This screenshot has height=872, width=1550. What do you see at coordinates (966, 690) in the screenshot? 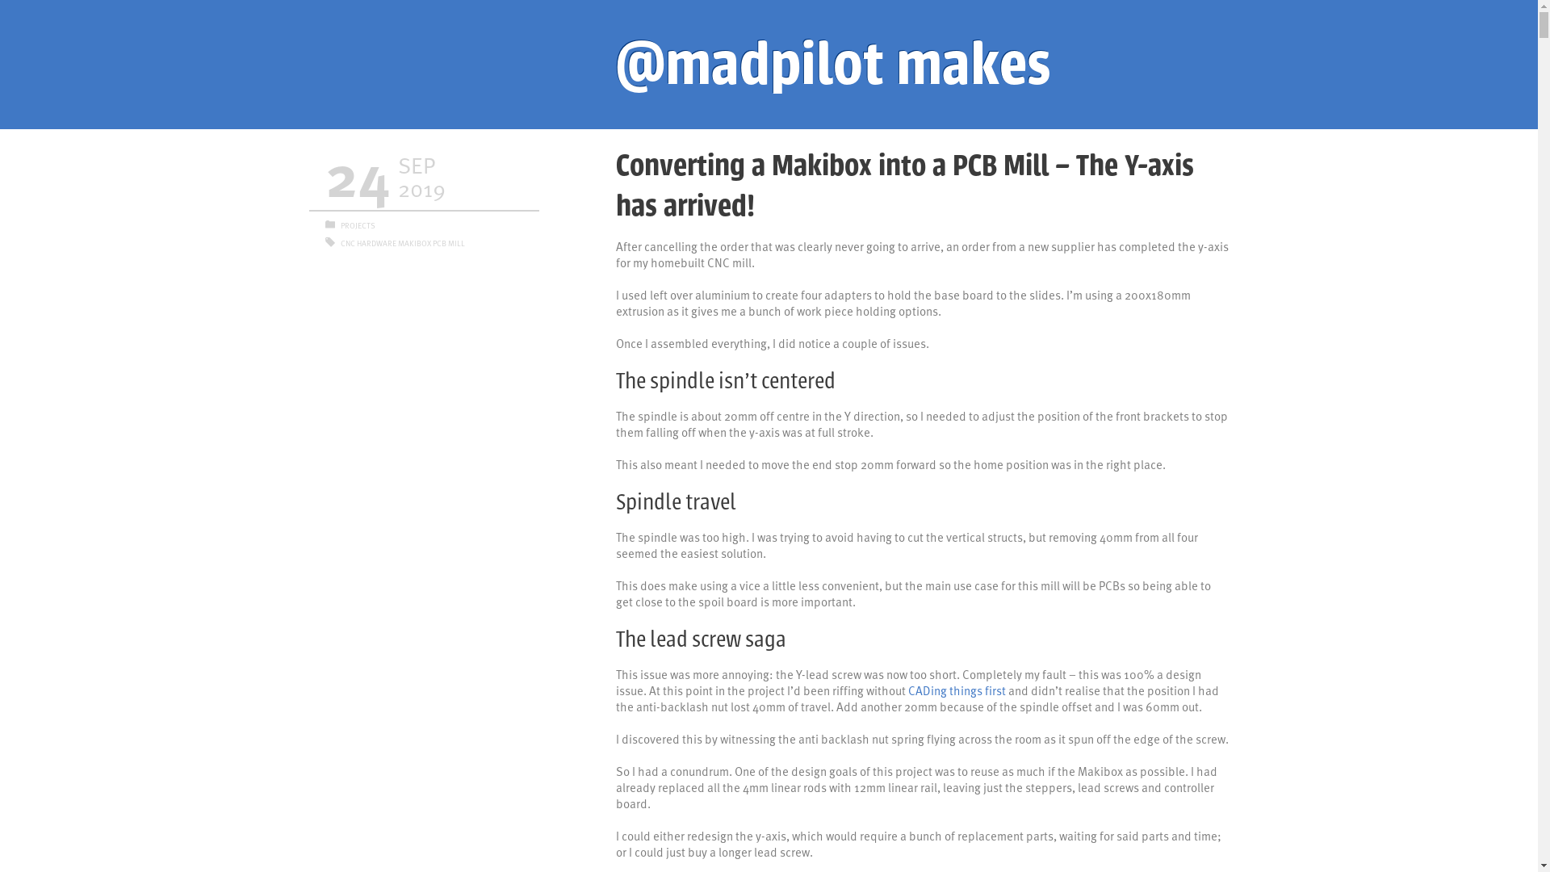
I see `things` at bounding box center [966, 690].